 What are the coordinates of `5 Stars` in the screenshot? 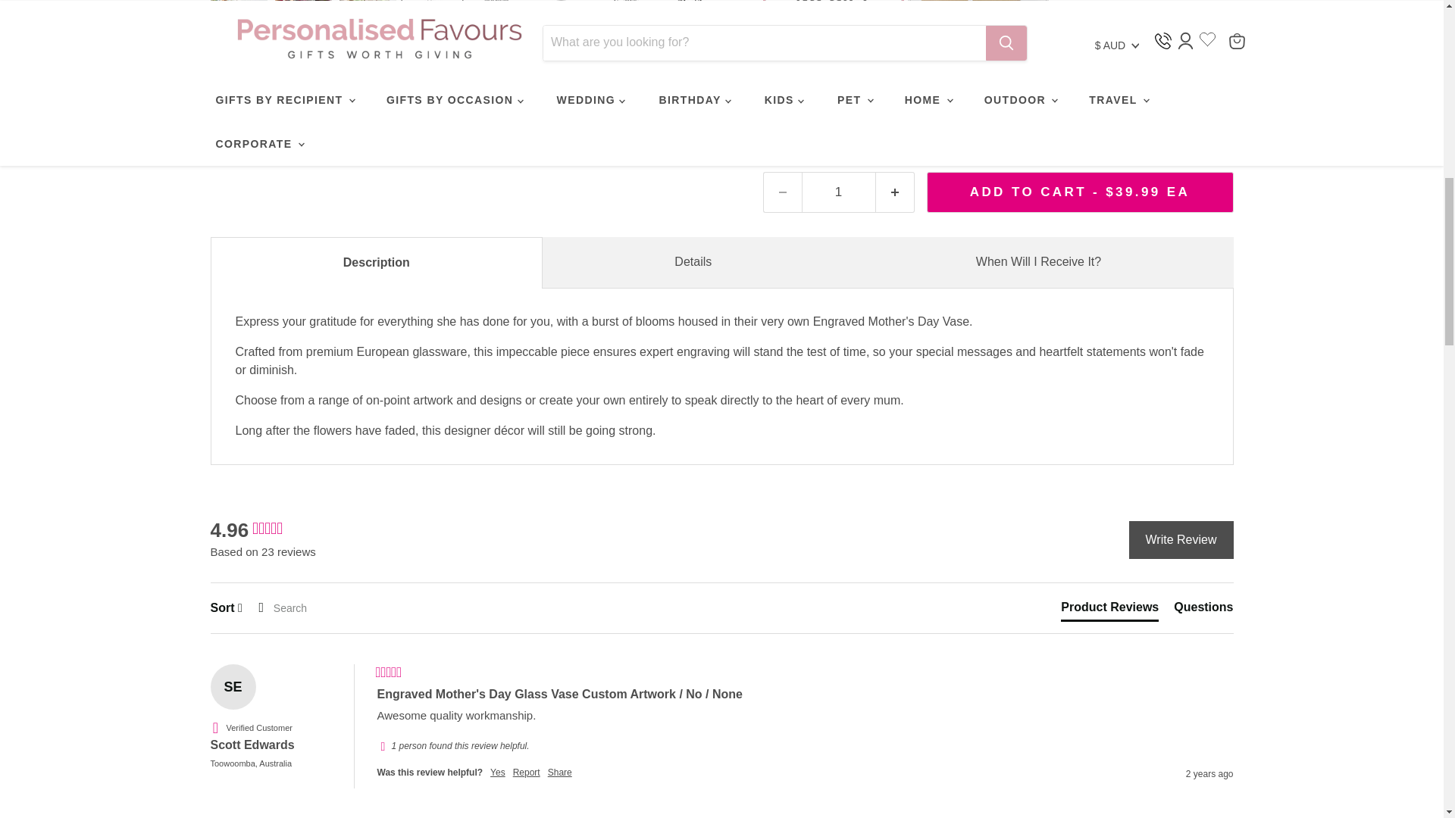 It's located at (389, 673).